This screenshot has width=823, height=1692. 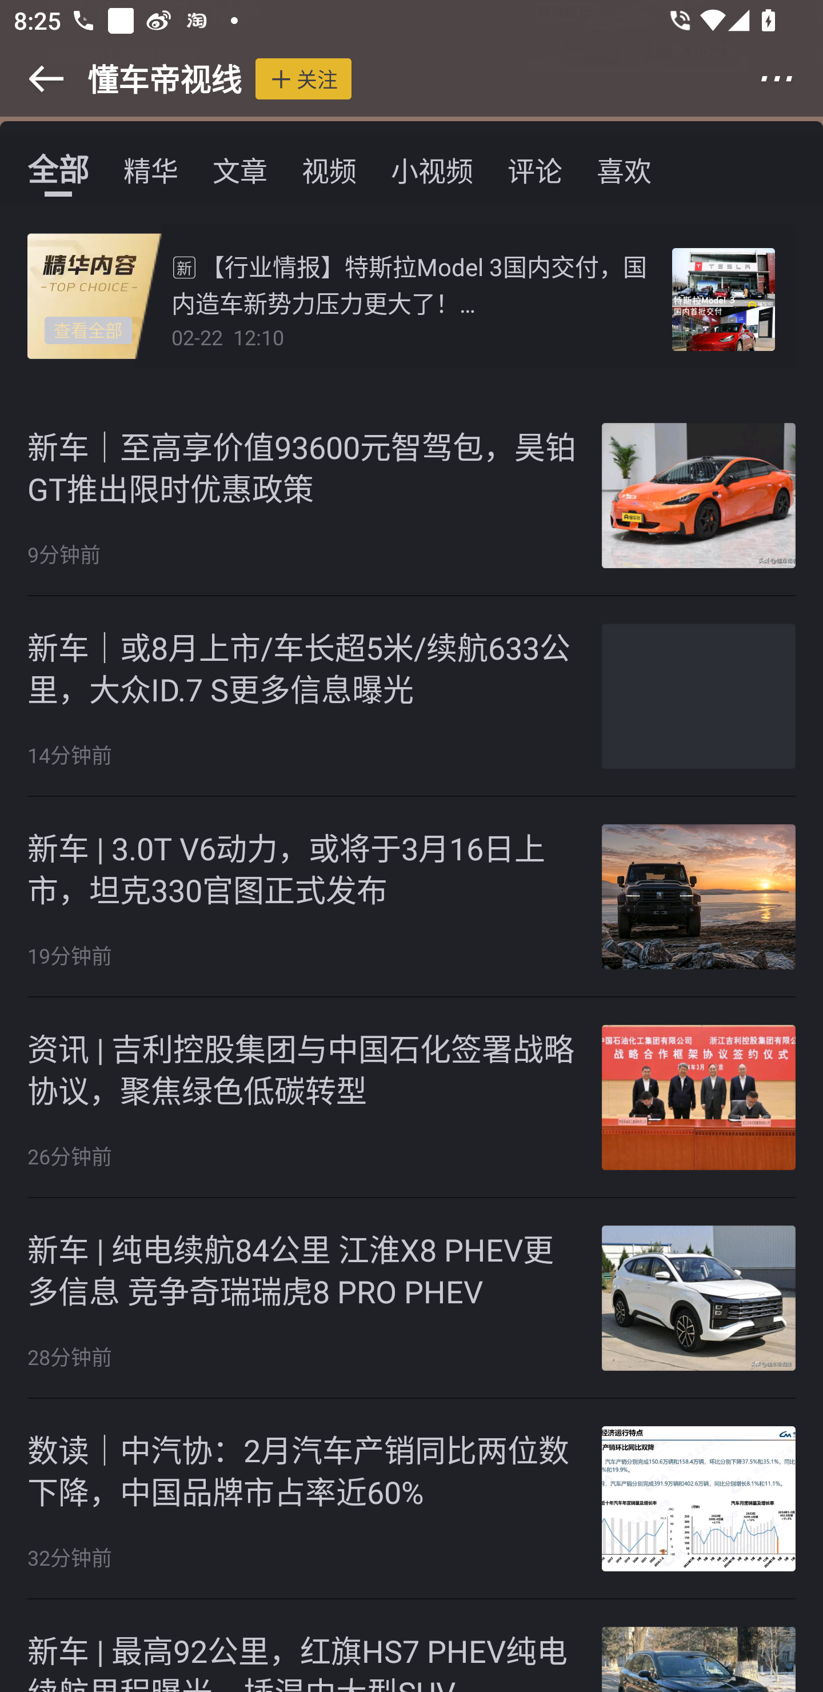 I want to click on 数读｜中汽协：2月汽车产销同比两位数下降，中国品牌市占率近60% 32分钟前, so click(x=411, y=1499).